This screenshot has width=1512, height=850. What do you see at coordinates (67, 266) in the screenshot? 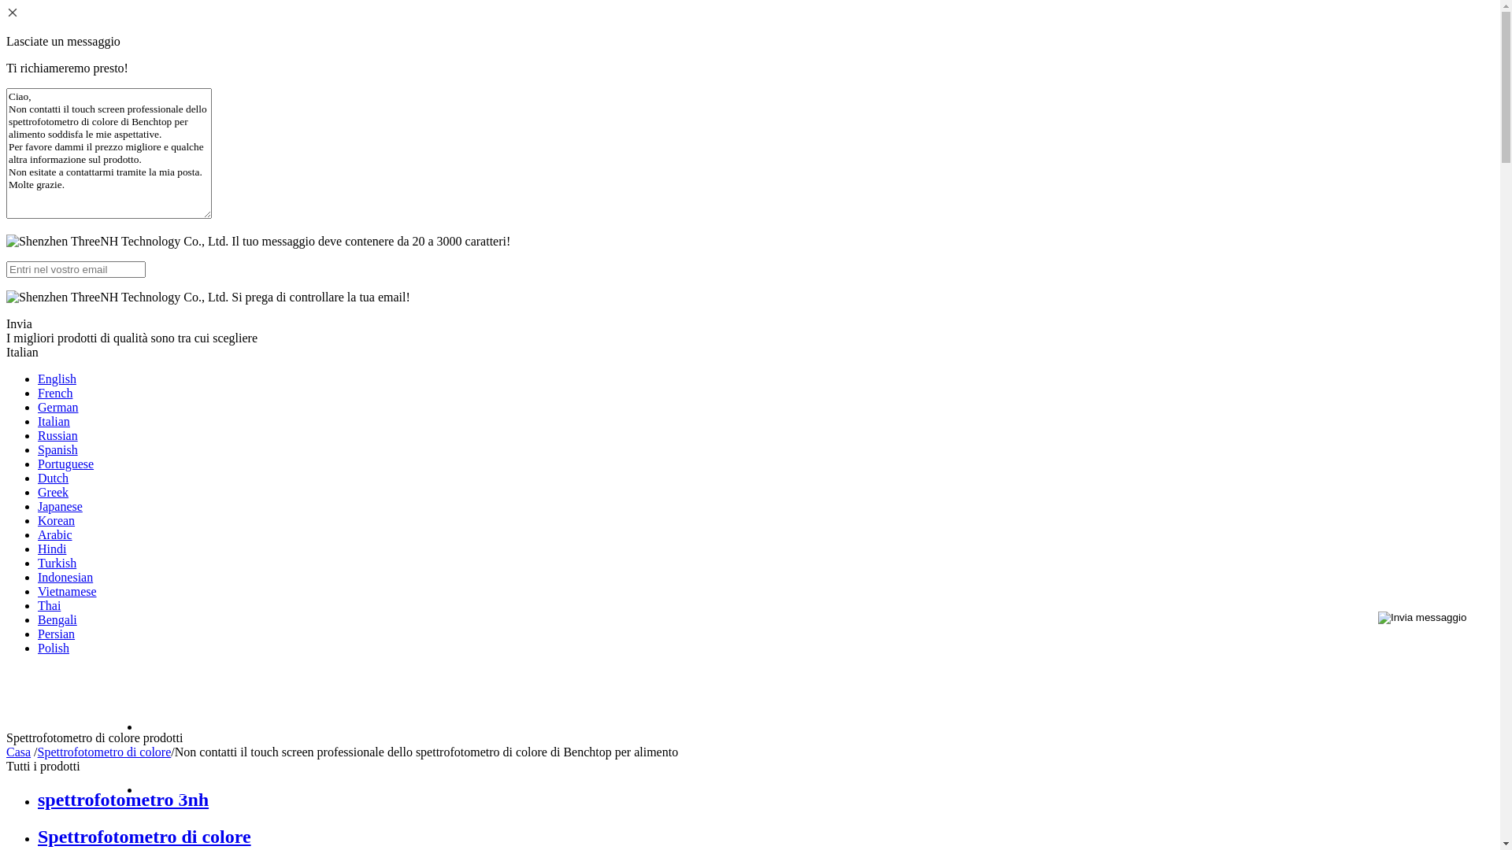
I see `Vietnamese` at bounding box center [67, 266].